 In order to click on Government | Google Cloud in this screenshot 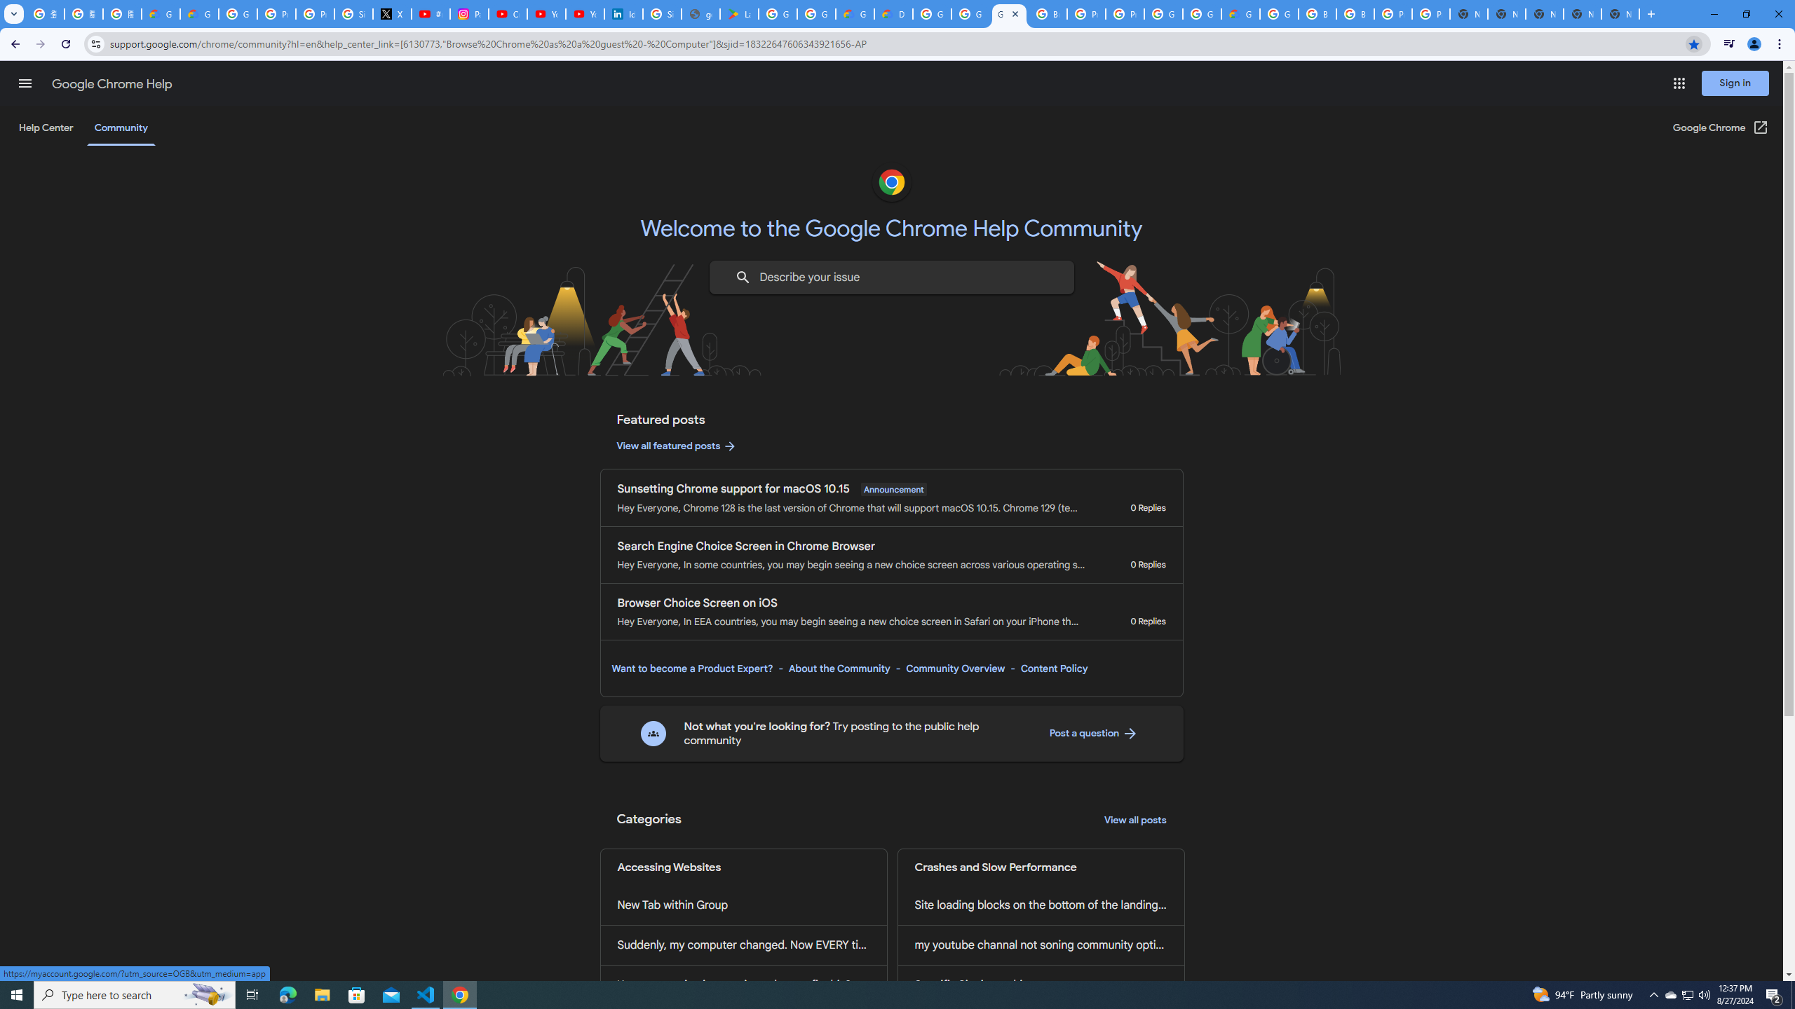, I will do `click(855, 14)`.